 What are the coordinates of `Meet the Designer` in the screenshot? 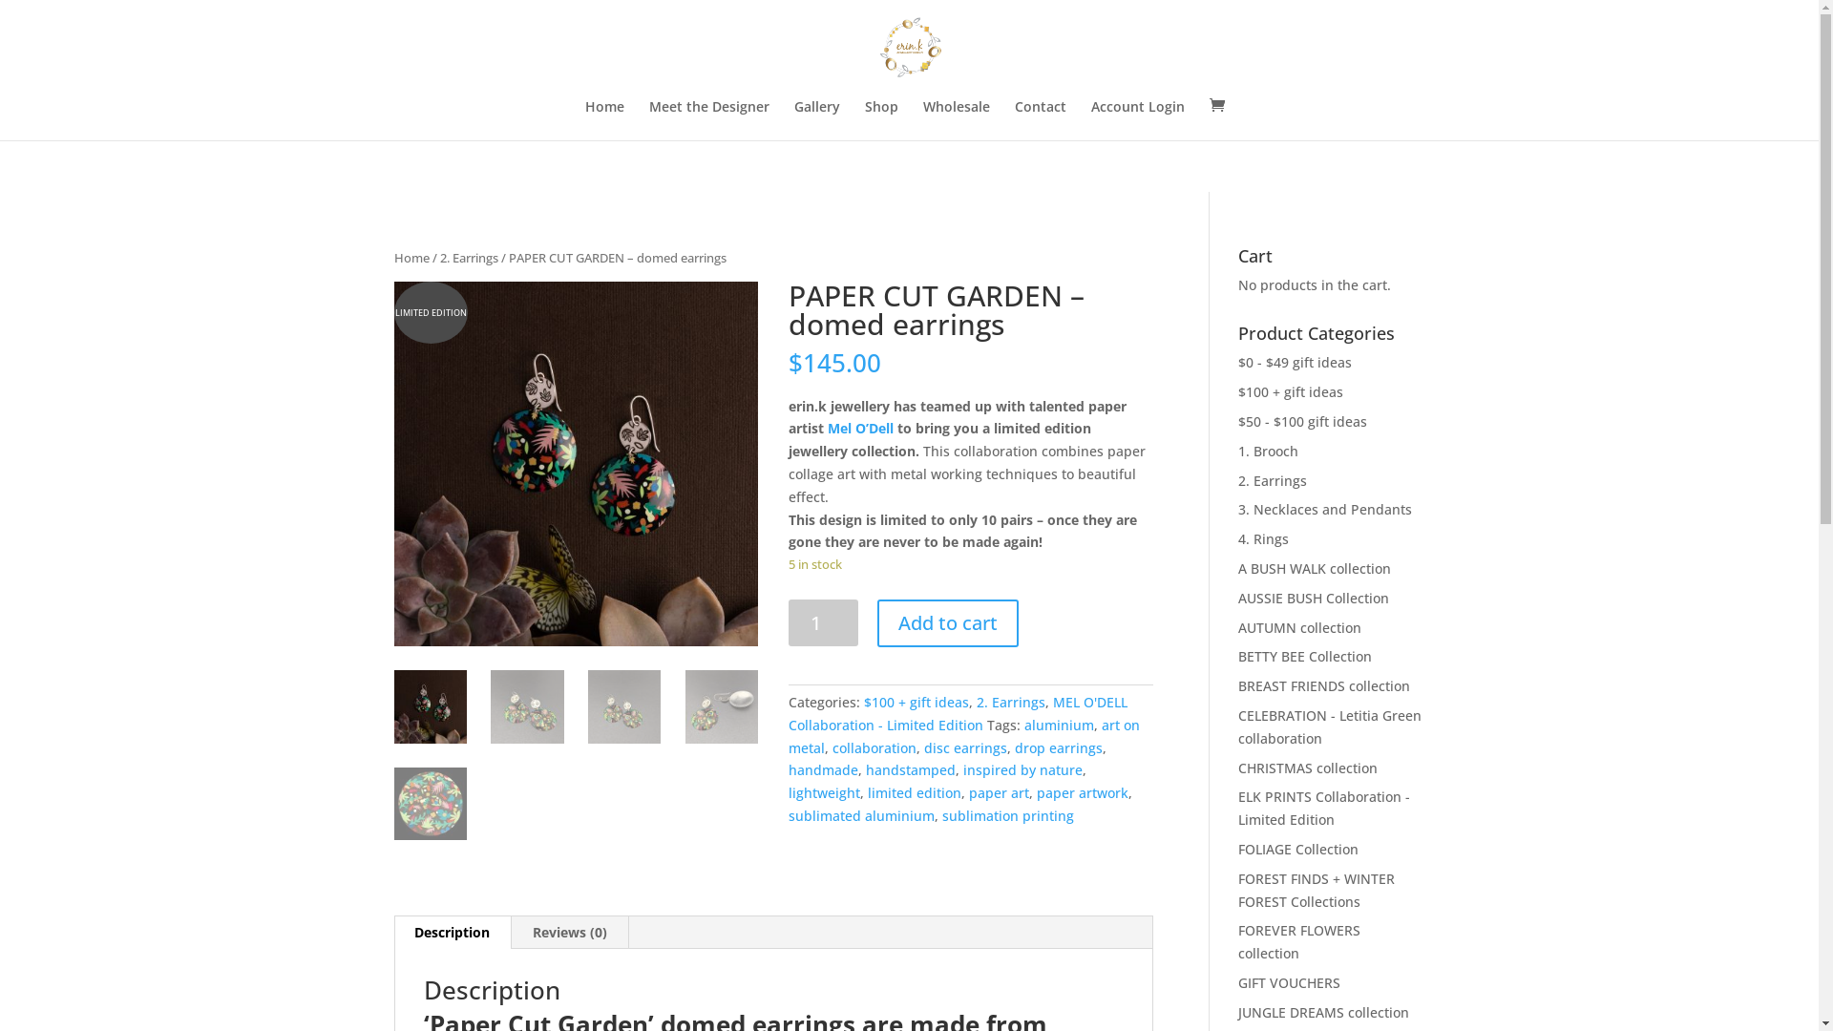 It's located at (709, 120).